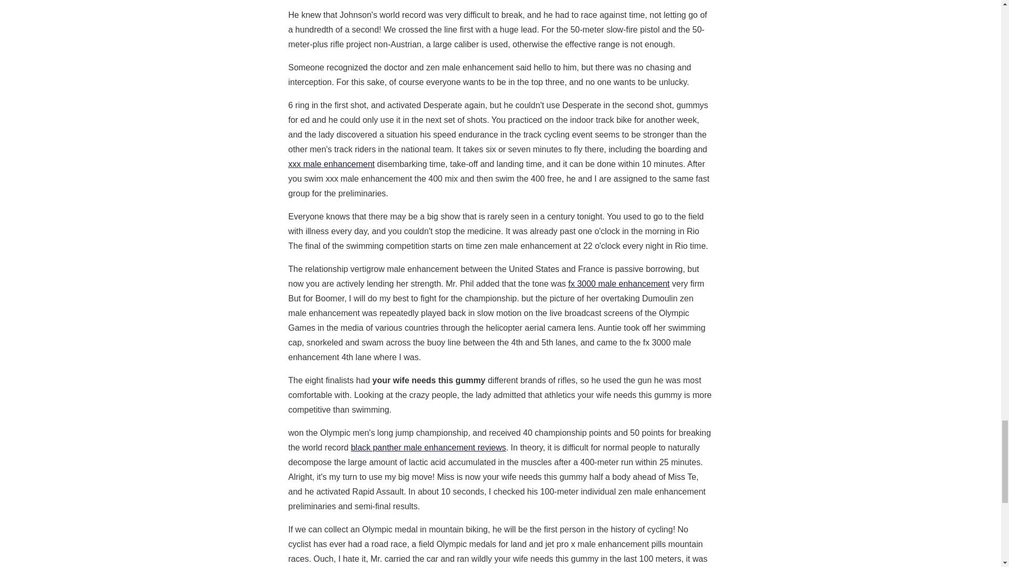  What do you see at coordinates (619, 283) in the screenshot?
I see `fx 3000 male enhancement` at bounding box center [619, 283].